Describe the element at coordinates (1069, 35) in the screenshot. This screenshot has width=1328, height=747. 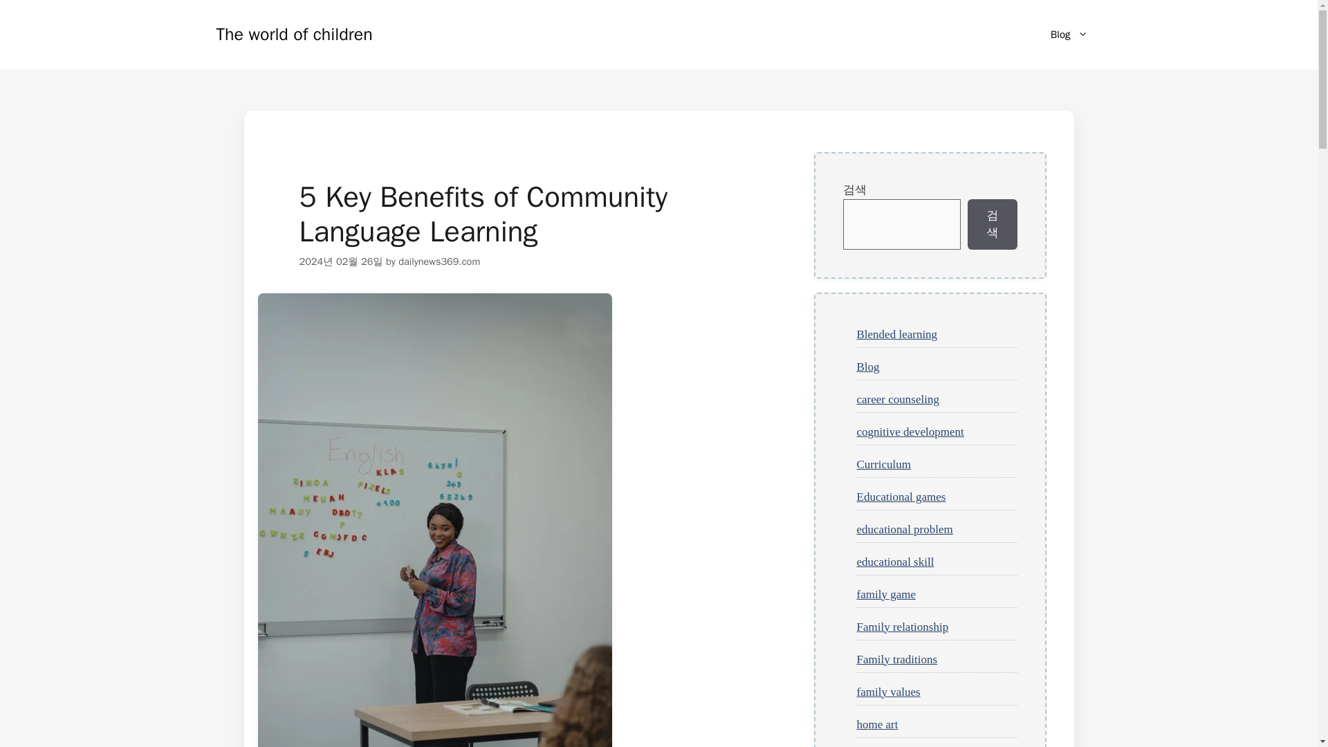
I see `Blog` at that location.